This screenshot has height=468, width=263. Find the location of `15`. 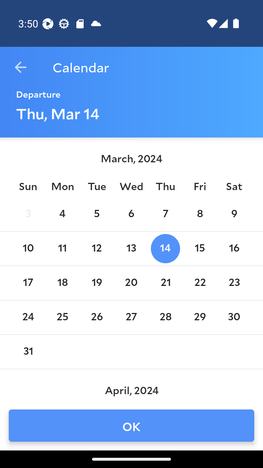

15 is located at coordinates (199, 249).